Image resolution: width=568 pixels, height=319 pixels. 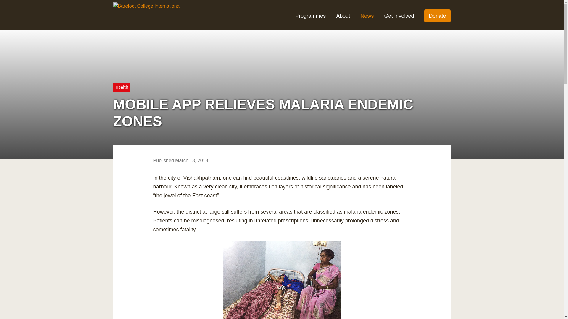 What do you see at coordinates (424, 211) in the screenshot?
I see `Twitter share` at bounding box center [424, 211].